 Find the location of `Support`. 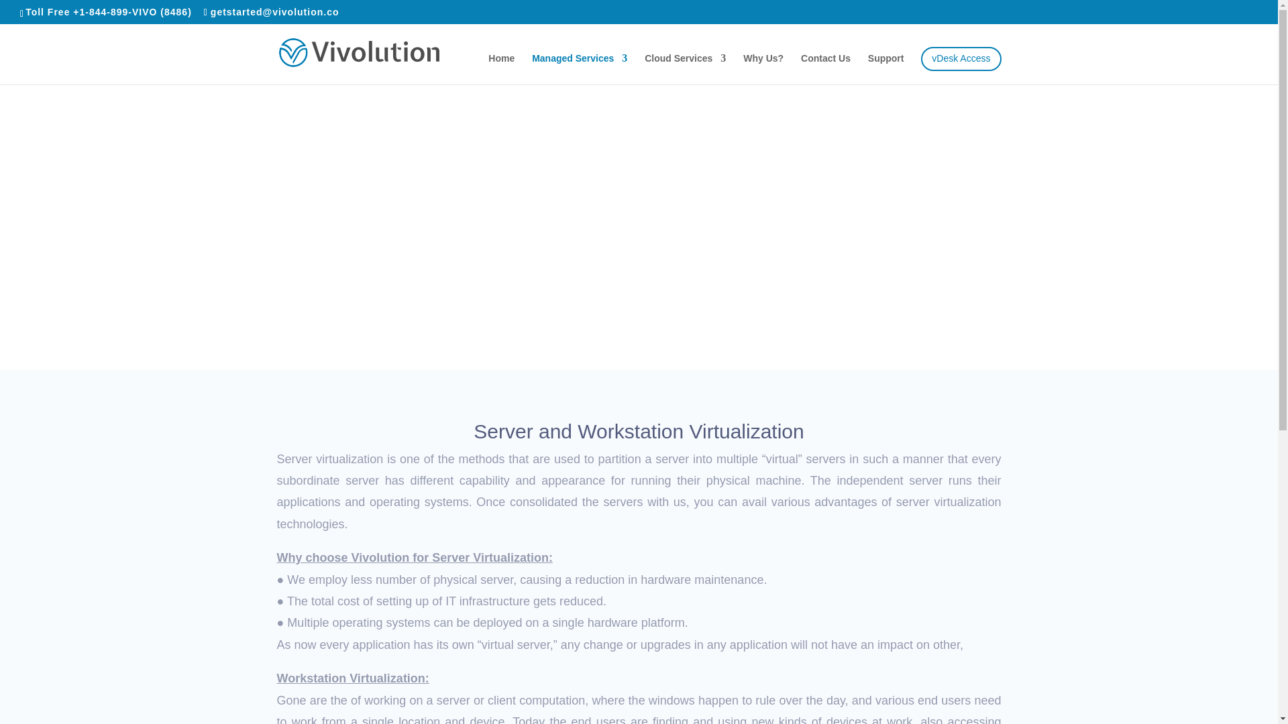

Support is located at coordinates (885, 64).